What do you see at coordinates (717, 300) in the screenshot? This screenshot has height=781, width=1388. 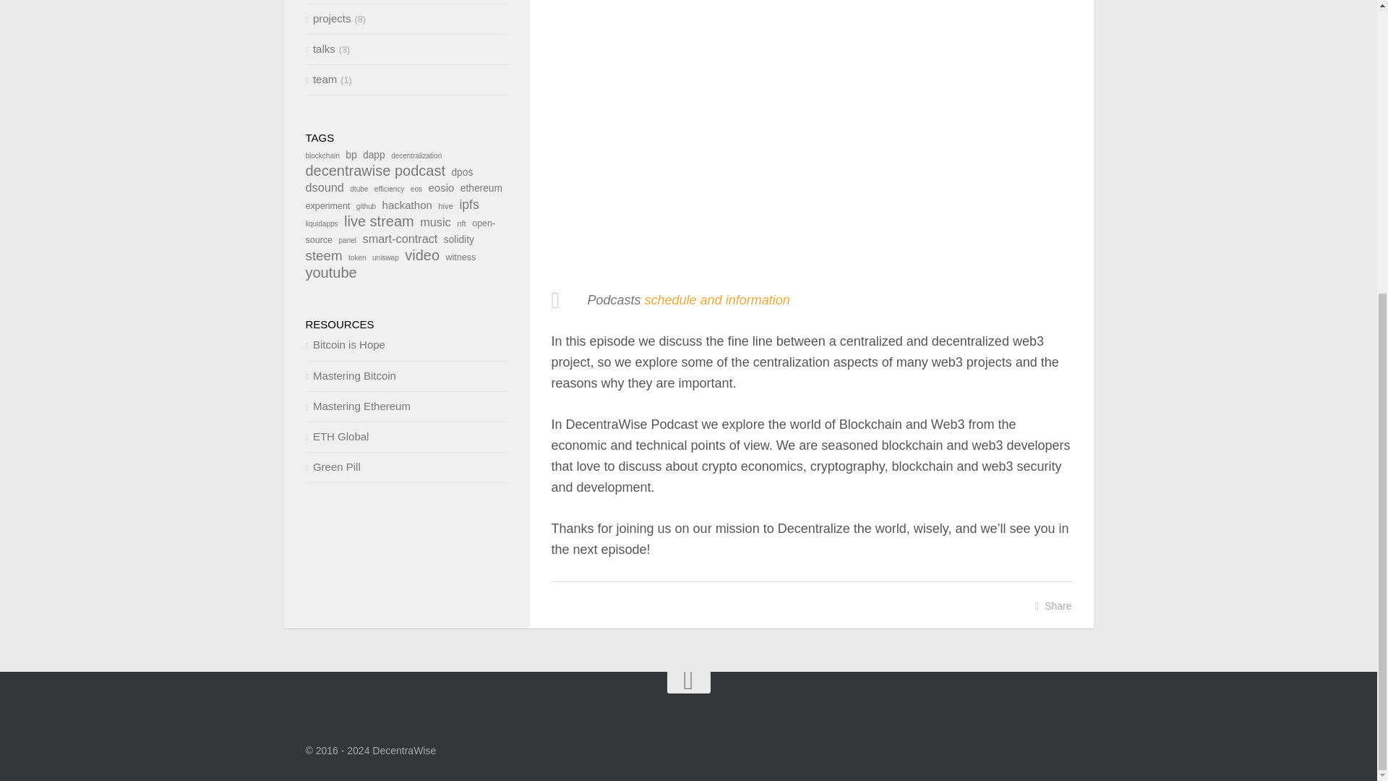 I see `schedule and information` at bounding box center [717, 300].